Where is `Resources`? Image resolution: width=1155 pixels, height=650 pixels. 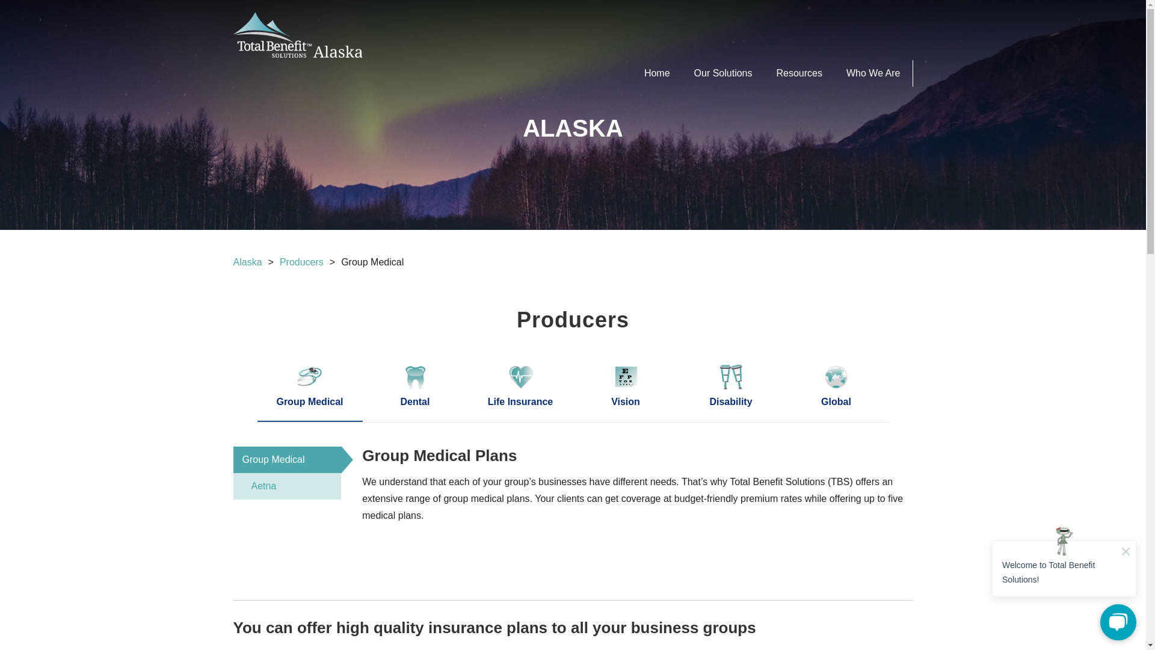 Resources is located at coordinates (799, 73).